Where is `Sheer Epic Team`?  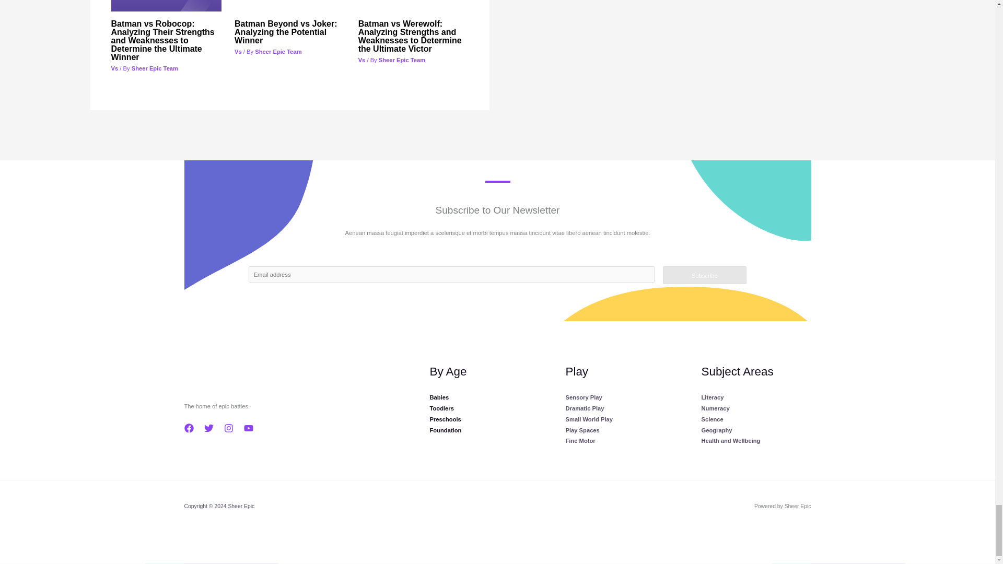
Sheer Epic Team is located at coordinates (155, 68).